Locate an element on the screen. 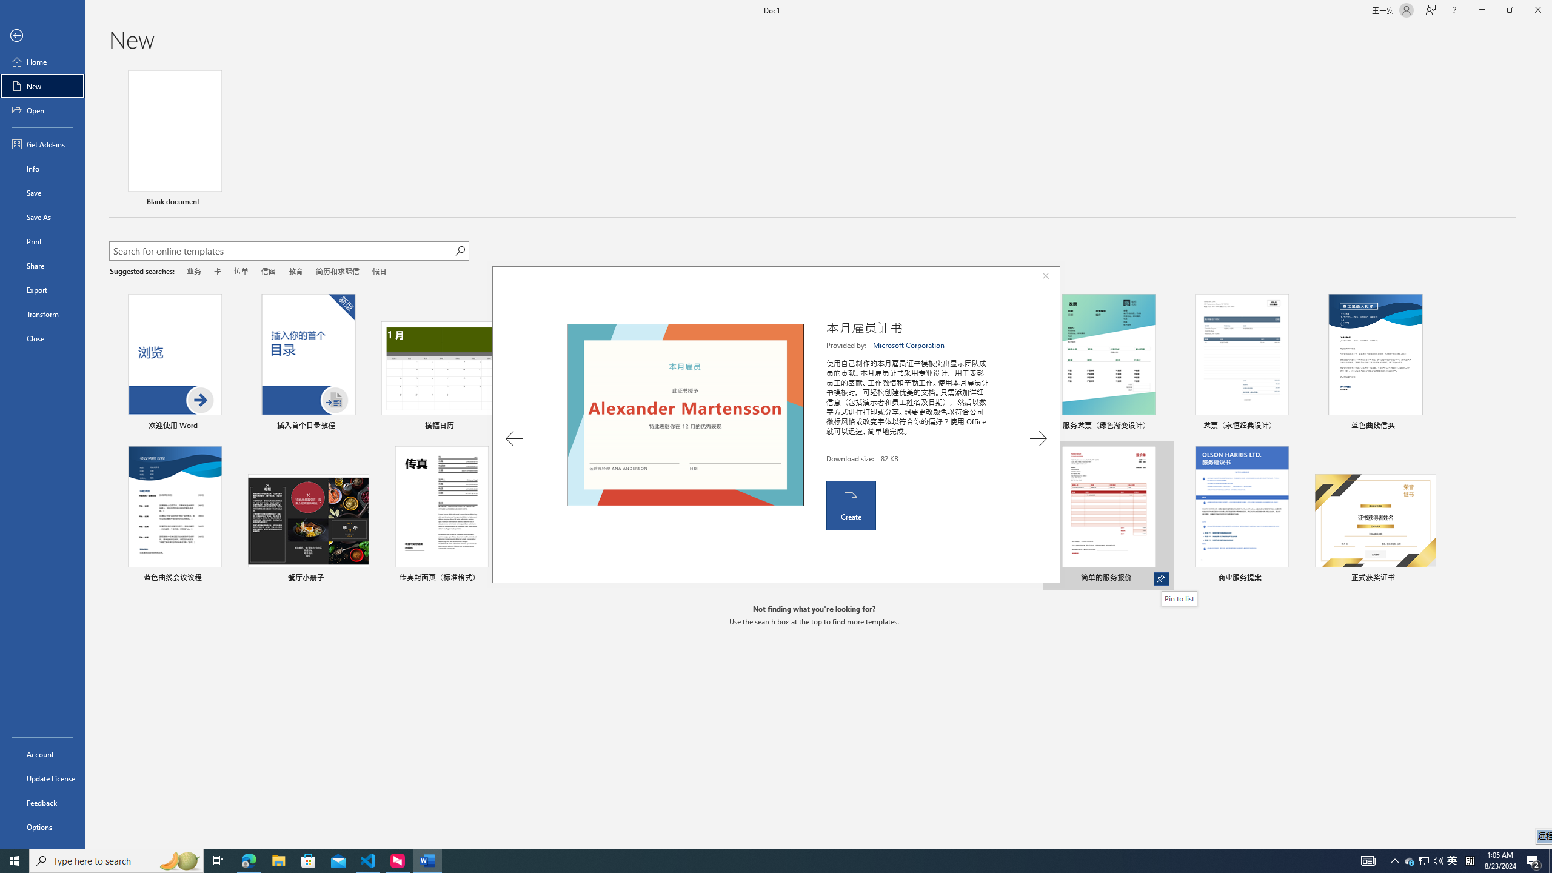  Get Add-ins is located at coordinates (42, 144).